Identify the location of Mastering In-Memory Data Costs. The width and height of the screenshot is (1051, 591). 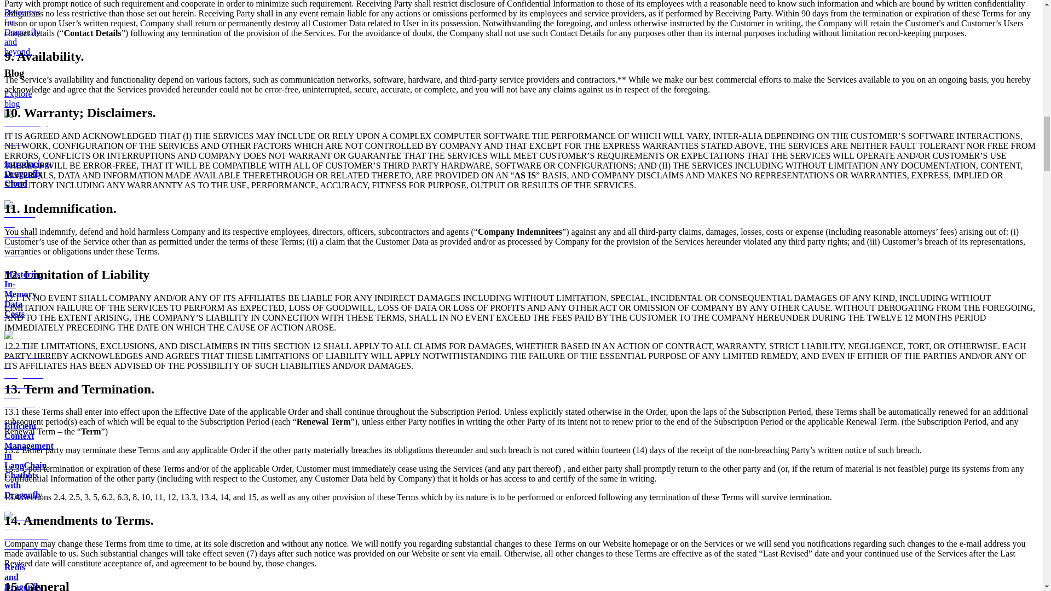
(22, 328).